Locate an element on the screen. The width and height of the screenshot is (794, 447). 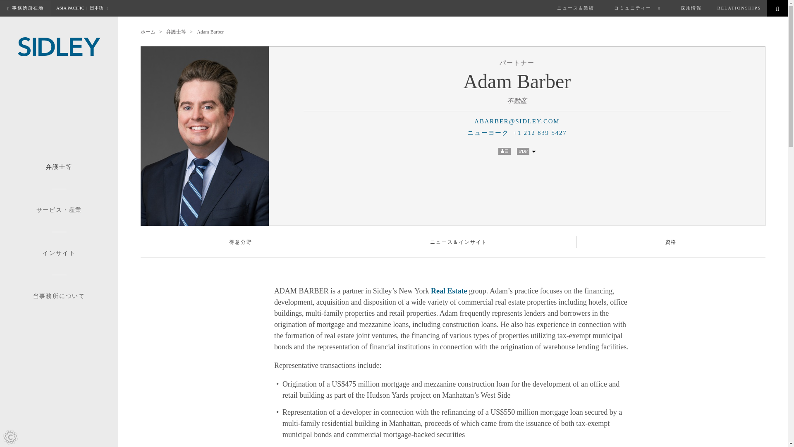
RELATIONSHIPS is located at coordinates (739, 8).